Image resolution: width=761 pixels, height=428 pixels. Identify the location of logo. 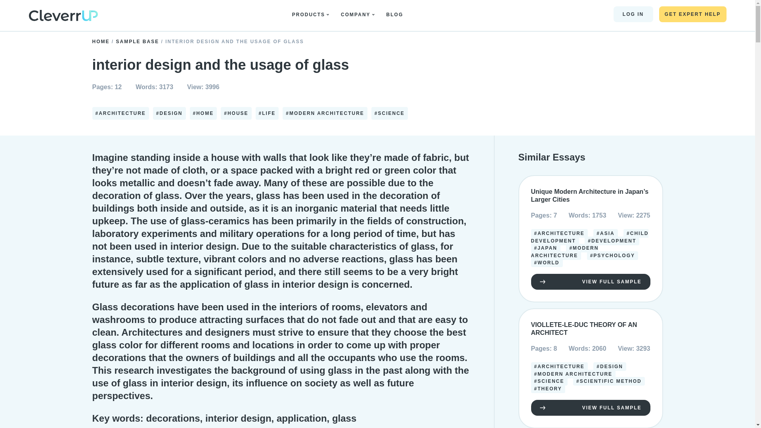
(63, 15).